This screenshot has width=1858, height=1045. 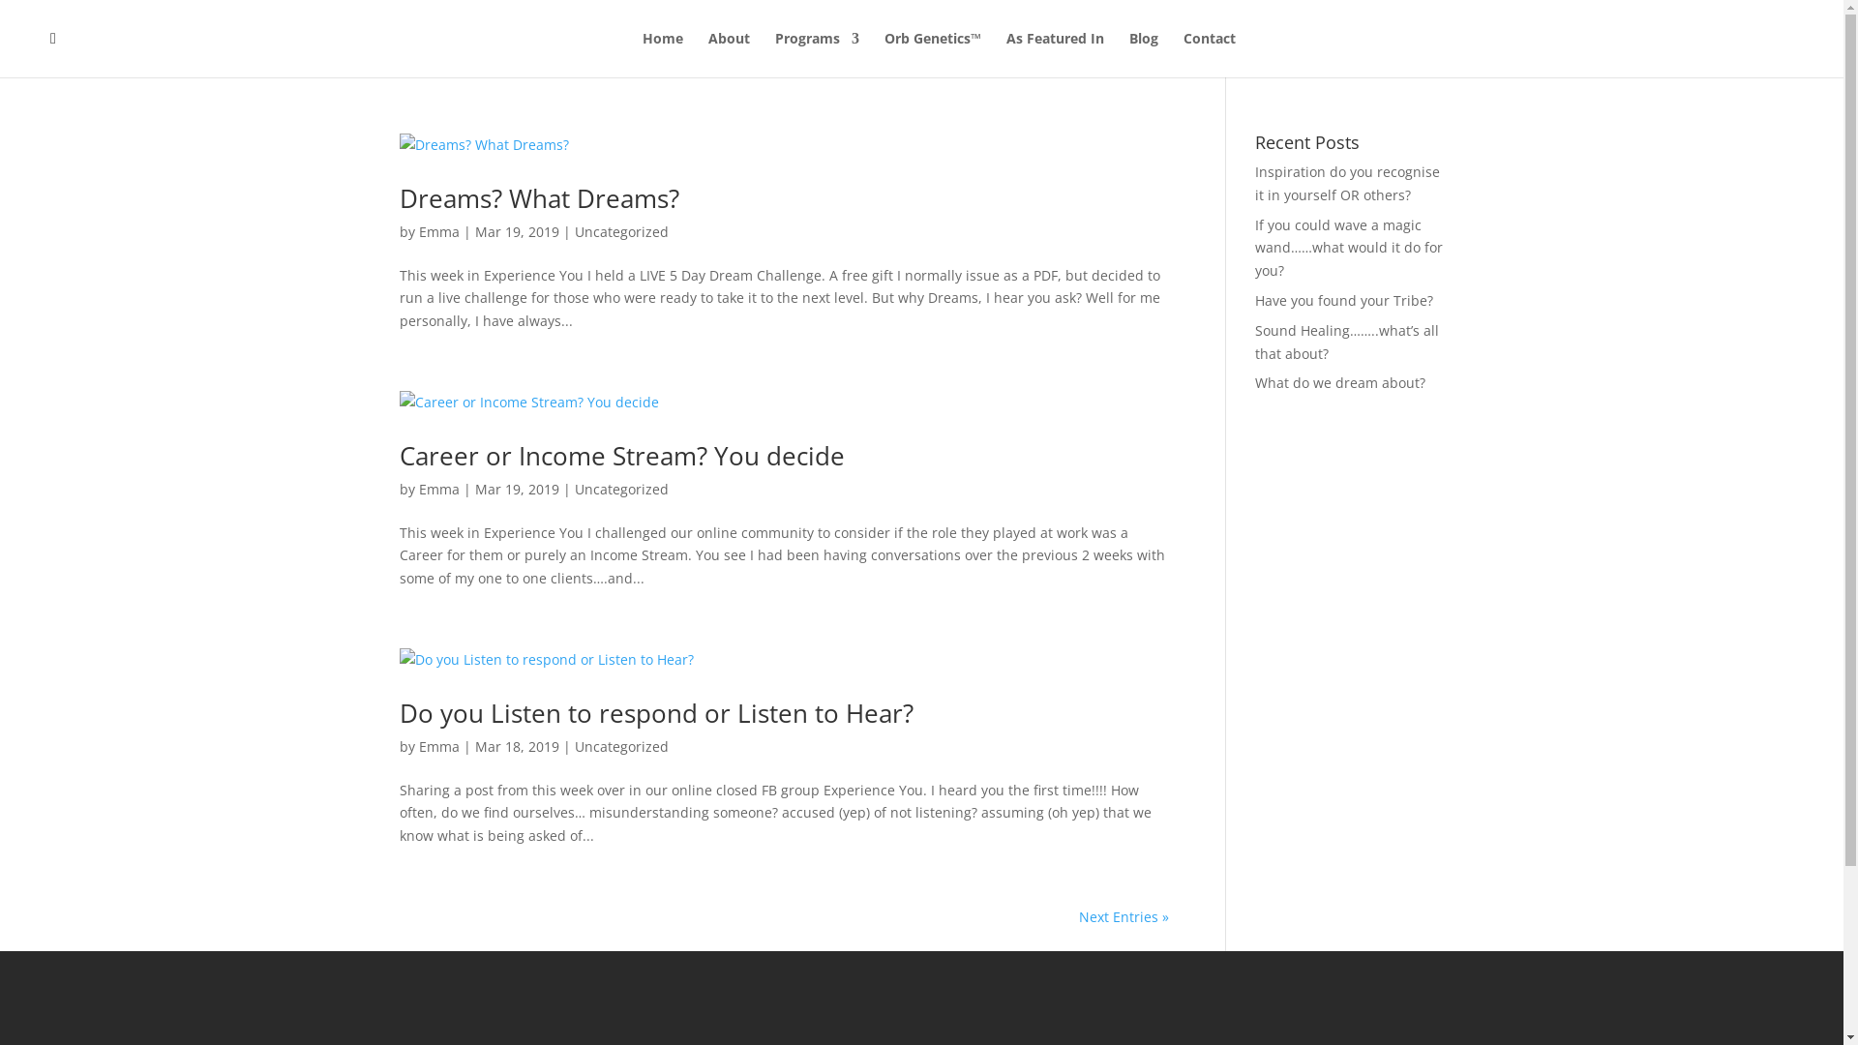 I want to click on Inspiration do you recognise it in yourself OR others?, so click(x=1347, y=184).